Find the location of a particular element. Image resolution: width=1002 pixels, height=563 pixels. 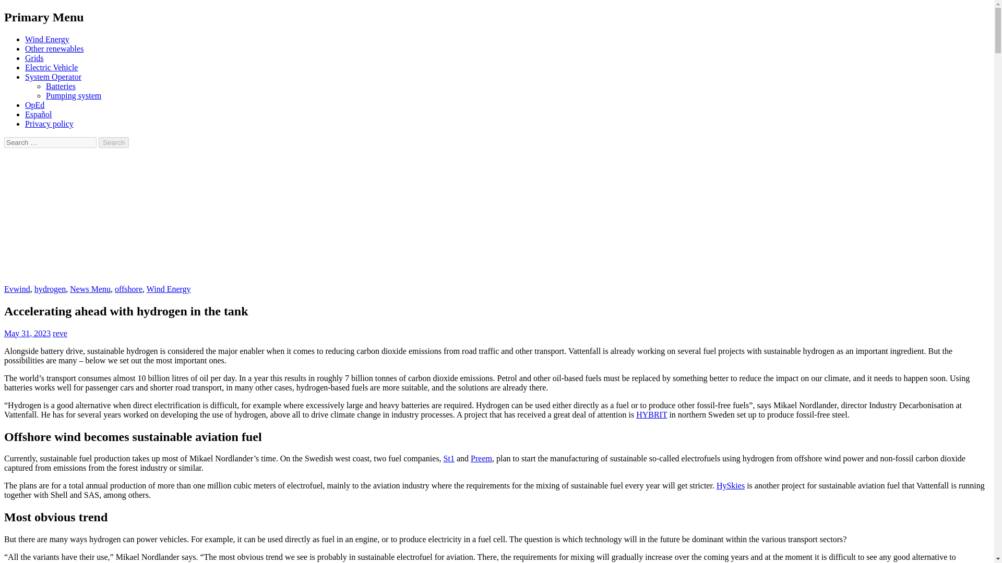

OpEd is located at coordinates (34, 105).